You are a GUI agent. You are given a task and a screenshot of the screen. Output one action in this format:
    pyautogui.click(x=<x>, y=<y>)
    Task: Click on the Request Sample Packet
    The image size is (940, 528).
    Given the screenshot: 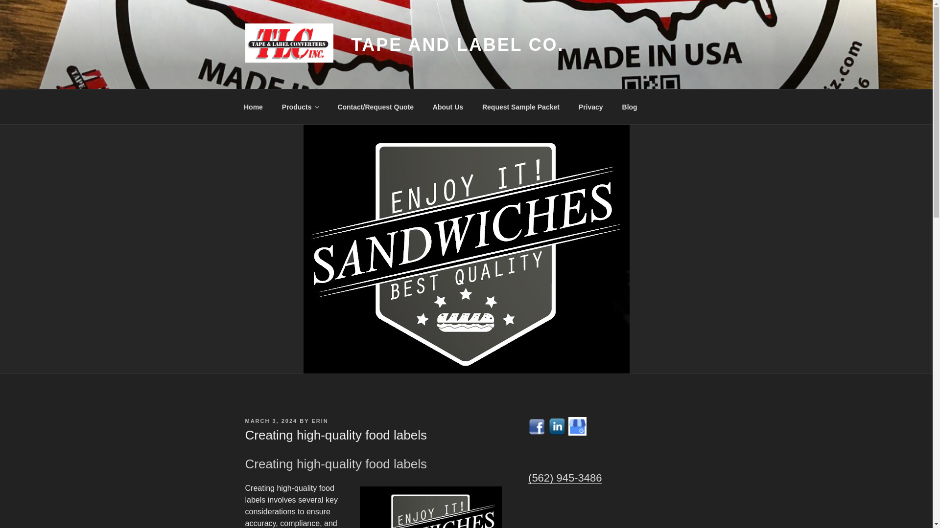 What is the action you would take?
    pyautogui.click(x=520, y=107)
    